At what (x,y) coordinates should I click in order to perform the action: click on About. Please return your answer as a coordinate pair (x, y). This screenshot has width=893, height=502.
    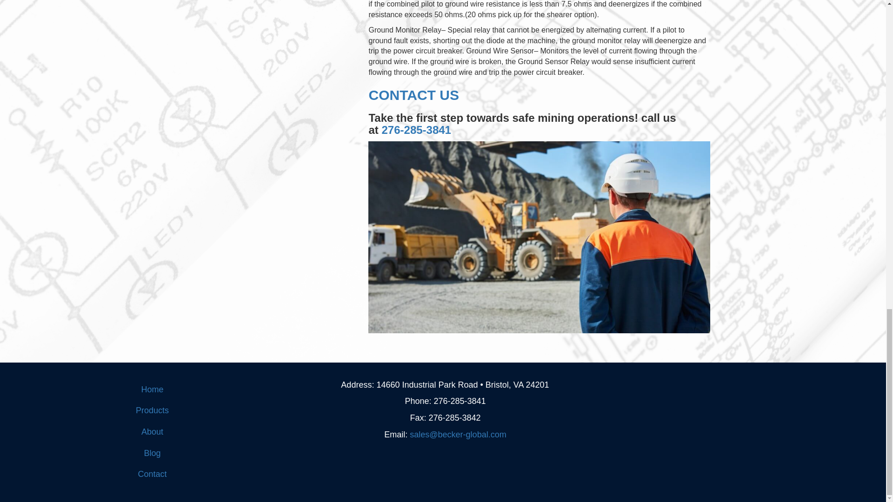
    Looking at the image, I should click on (153, 432).